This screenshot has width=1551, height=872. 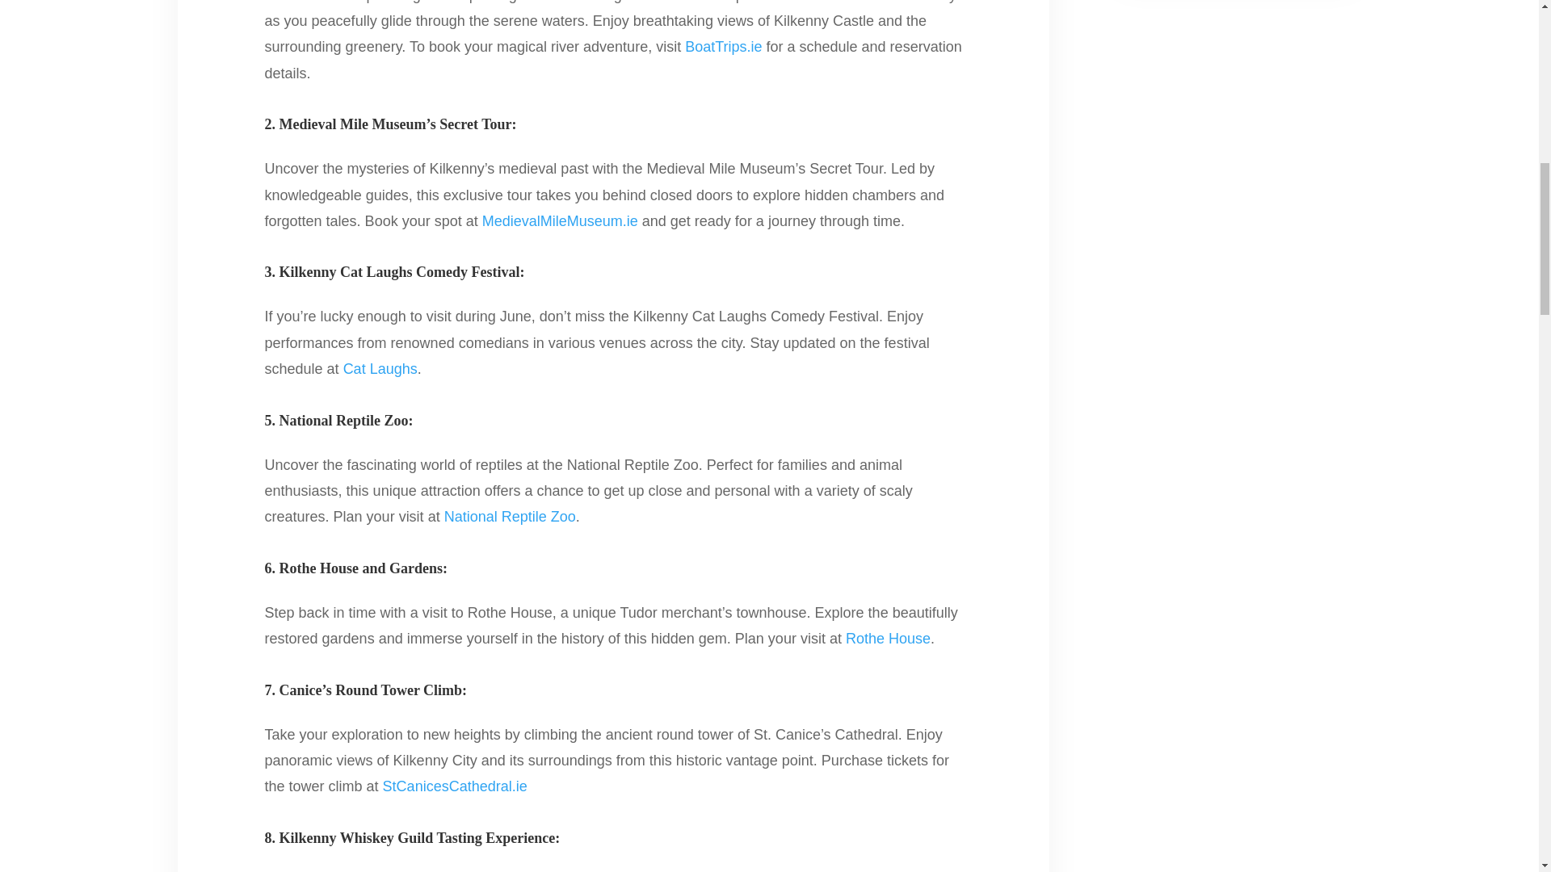 I want to click on MedievalMileMuseum.ie, so click(x=560, y=221).